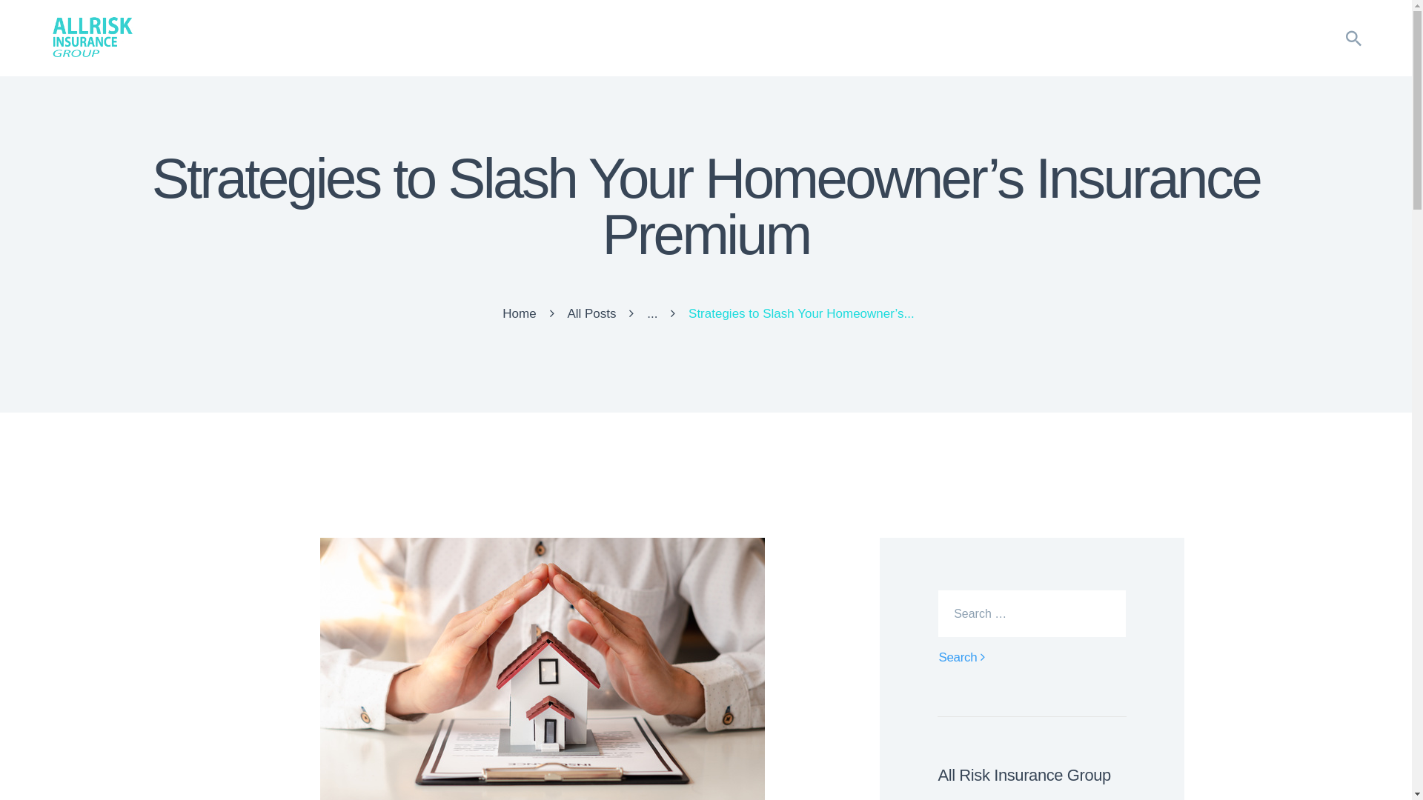 The height and width of the screenshot is (800, 1423). I want to click on Search, so click(957, 657).